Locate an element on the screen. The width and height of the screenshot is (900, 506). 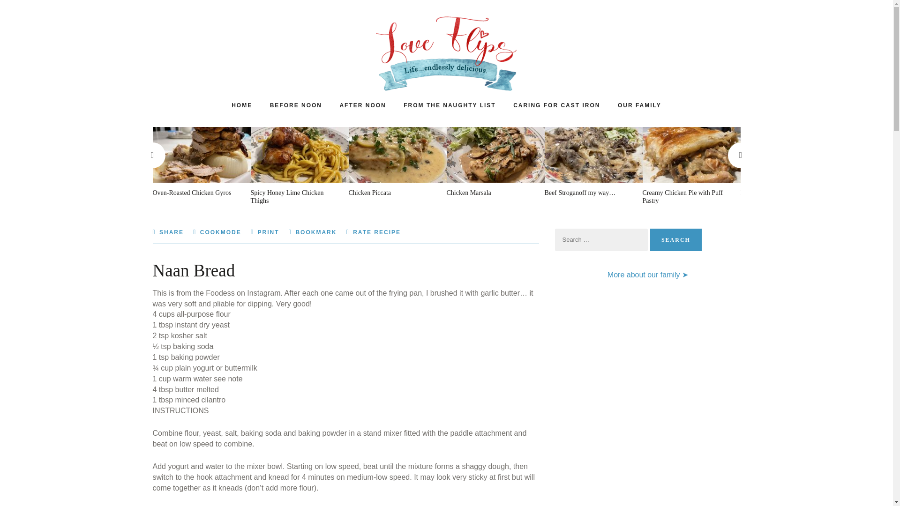
Spicy Honey Lime Chicken Thighs is located at coordinates (294, 197).